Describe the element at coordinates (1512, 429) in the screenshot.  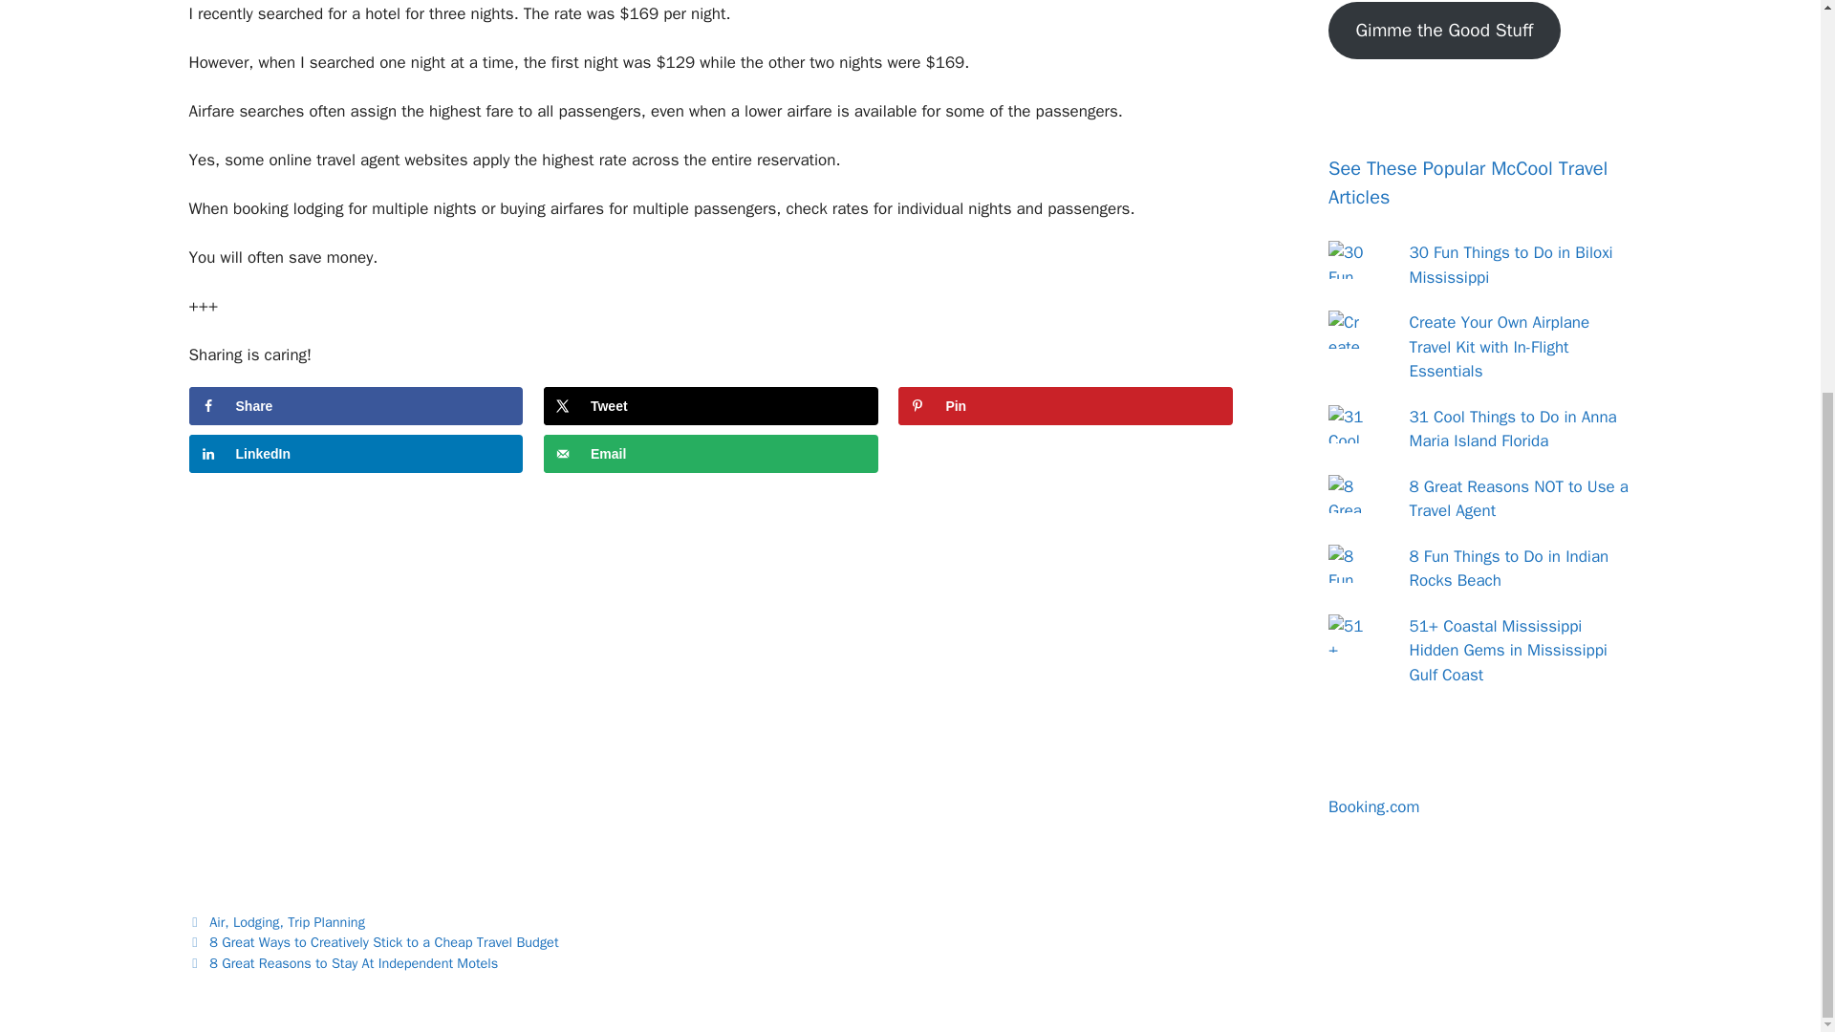
I see `31 Cool Things to Do in Anna Maria Island Florida` at that location.